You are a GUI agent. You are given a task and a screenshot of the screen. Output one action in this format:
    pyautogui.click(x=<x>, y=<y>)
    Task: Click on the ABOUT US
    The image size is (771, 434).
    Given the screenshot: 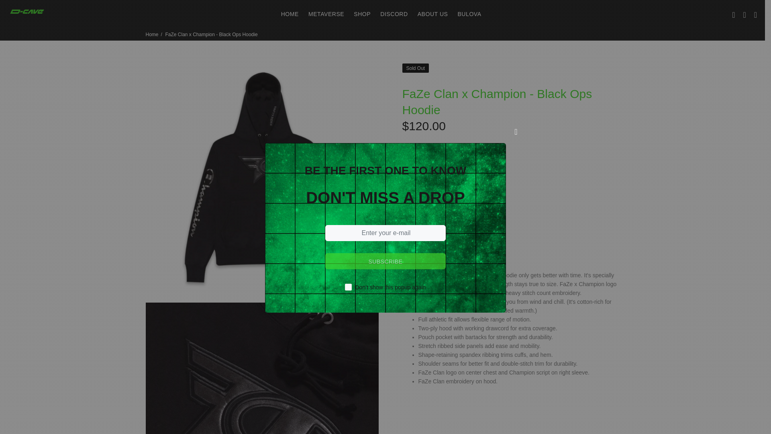 What is the action you would take?
    pyautogui.click(x=433, y=14)
    